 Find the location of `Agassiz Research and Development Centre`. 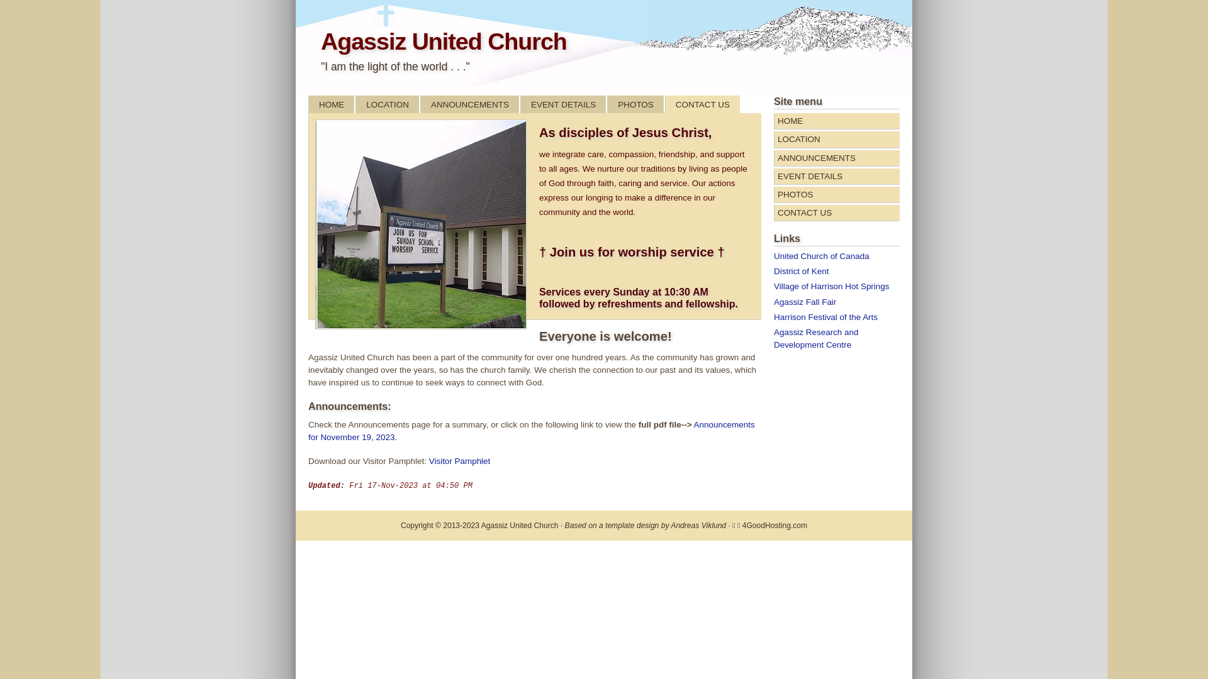

Agassiz Research and Development Centre is located at coordinates (816, 338).